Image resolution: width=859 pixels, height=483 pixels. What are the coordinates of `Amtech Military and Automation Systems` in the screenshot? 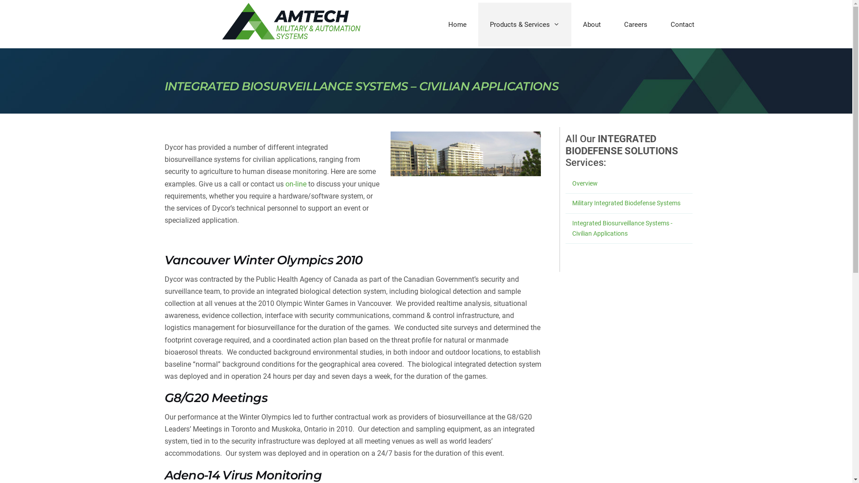 It's located at (292, 22).